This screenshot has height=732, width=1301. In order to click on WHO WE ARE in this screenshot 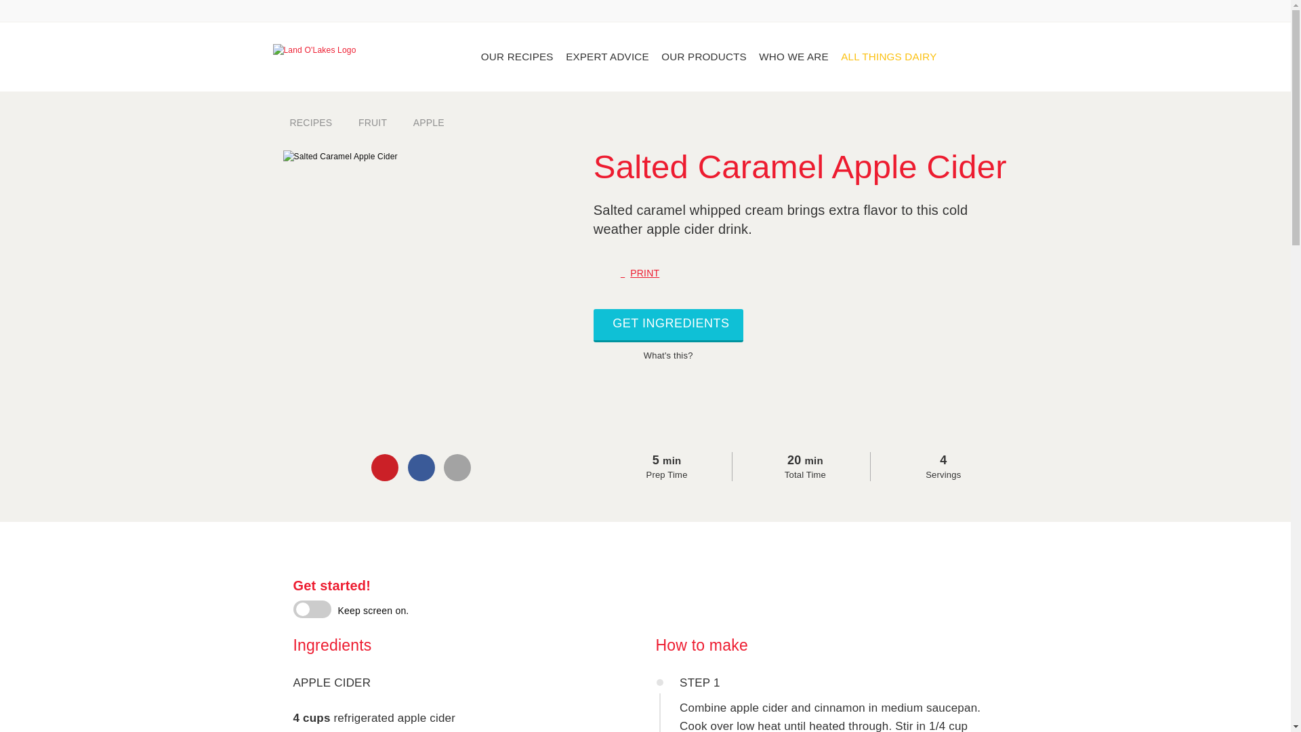, I will do `click(791, 57)`.